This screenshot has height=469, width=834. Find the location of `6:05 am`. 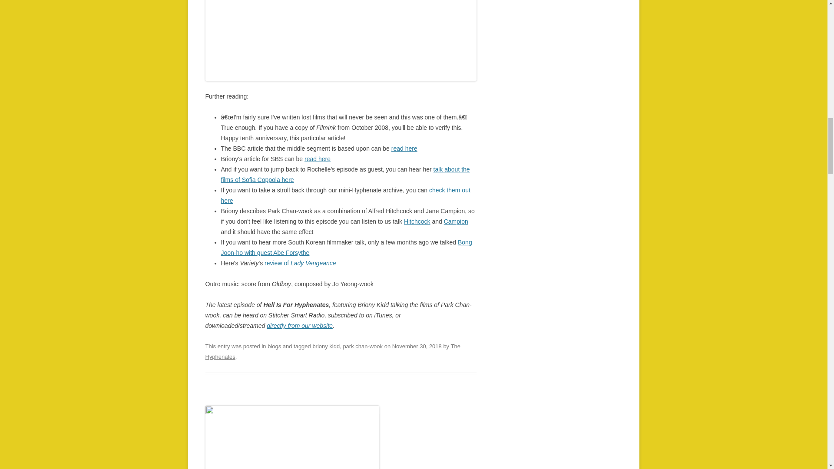

6:05 am is located at coordinates (417, 346).